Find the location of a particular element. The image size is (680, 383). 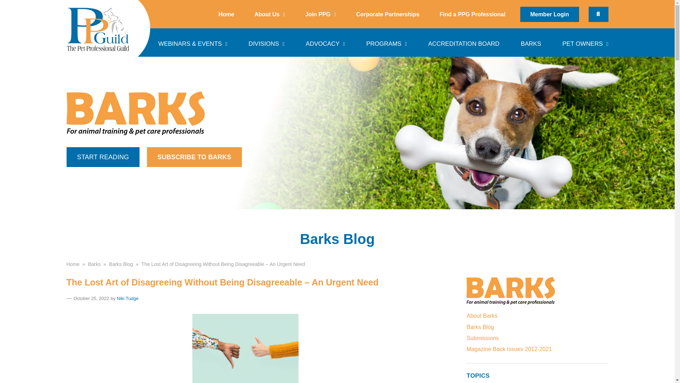

Go to Pet Professional Guild. is located at coordinates (73, 263).